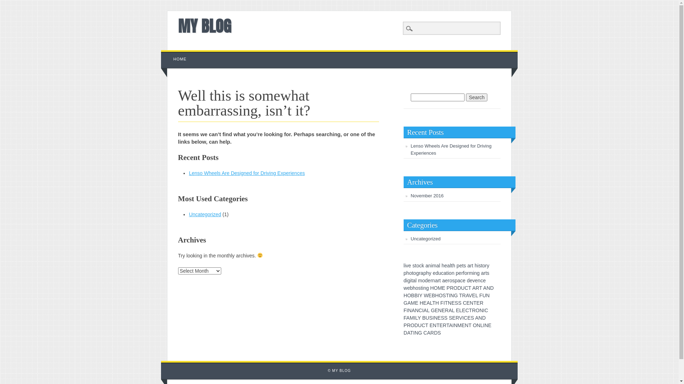 This screenshot has height=384, width=684. I want to click on p, so click(458, 266).